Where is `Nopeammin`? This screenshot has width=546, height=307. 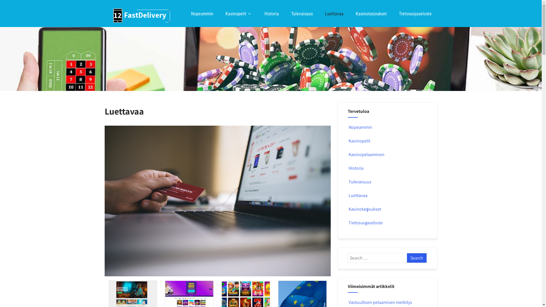 Nopeammin is located at coordinates (202, 14).